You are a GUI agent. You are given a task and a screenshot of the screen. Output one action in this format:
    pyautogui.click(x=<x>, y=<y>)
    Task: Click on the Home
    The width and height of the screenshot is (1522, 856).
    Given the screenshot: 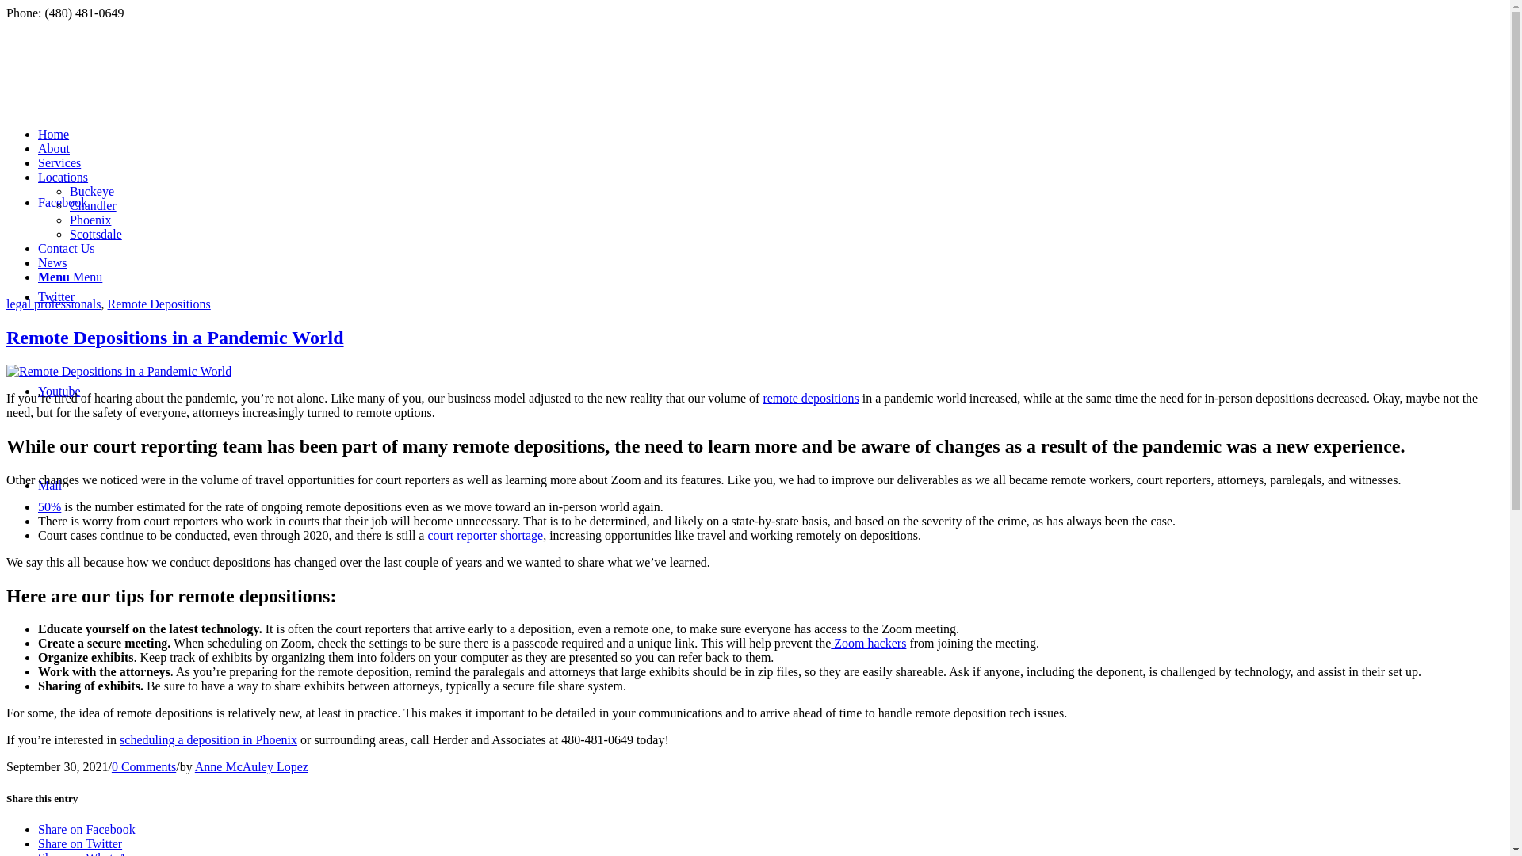 What is the action you would take?
    pyautogui.click(x=53, y=134)
    